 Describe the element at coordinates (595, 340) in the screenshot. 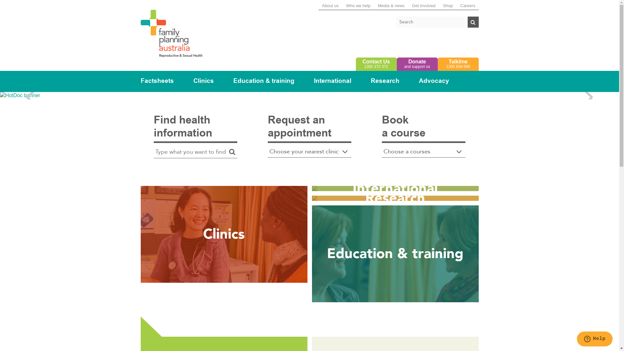

I see `Opens a widget where you can chat to one of our agents` at that location.